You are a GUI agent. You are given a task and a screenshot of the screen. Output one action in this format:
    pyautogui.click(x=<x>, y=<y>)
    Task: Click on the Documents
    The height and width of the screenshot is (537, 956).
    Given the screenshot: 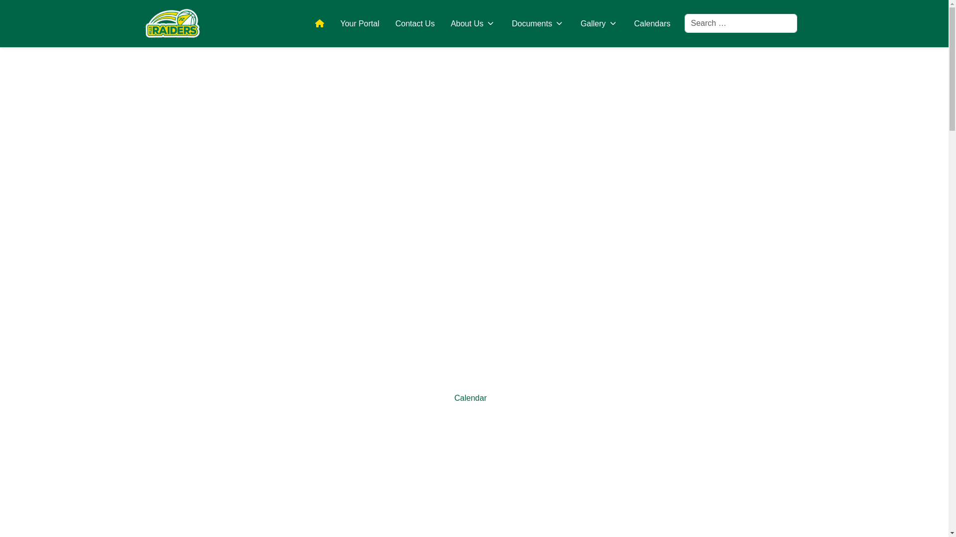 What is the action you would take?
    pyautogui.click(x=538, y=24)
    